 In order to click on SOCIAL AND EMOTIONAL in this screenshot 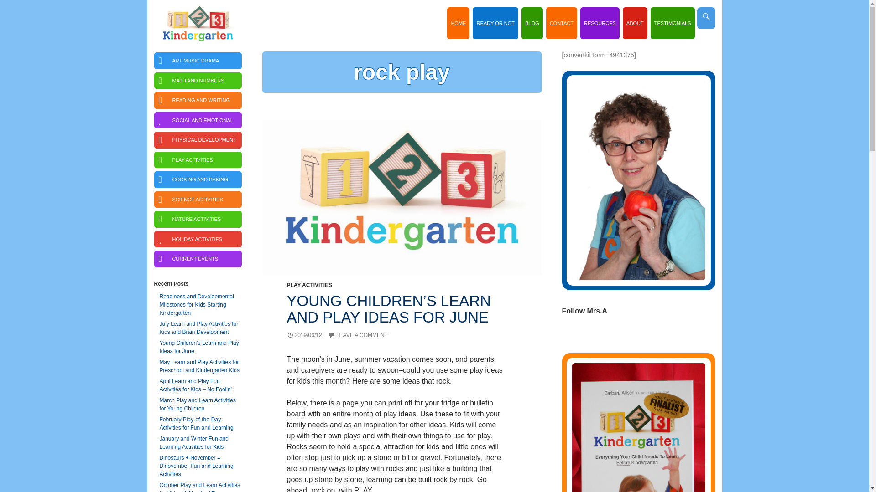, I will do `click(198, 120)`.